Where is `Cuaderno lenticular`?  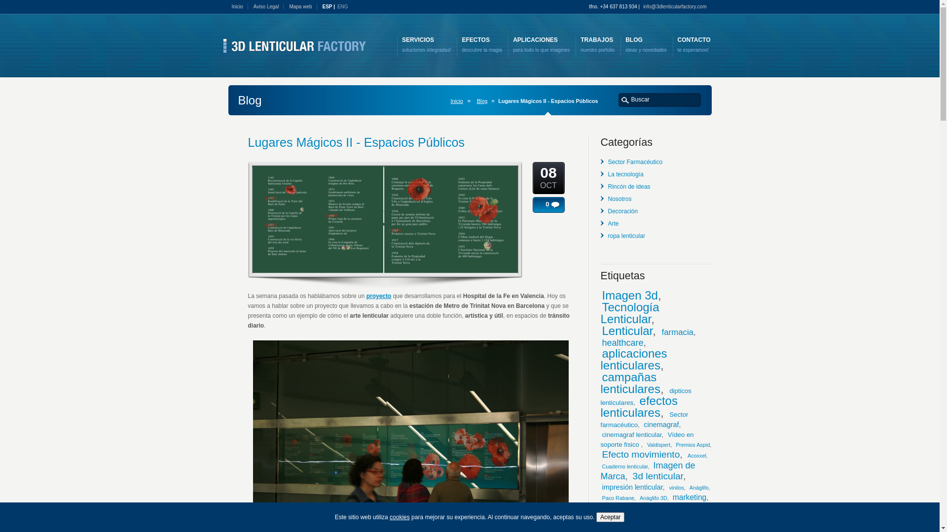
Cuaderno lenticular is located at coordinates (624, 466).